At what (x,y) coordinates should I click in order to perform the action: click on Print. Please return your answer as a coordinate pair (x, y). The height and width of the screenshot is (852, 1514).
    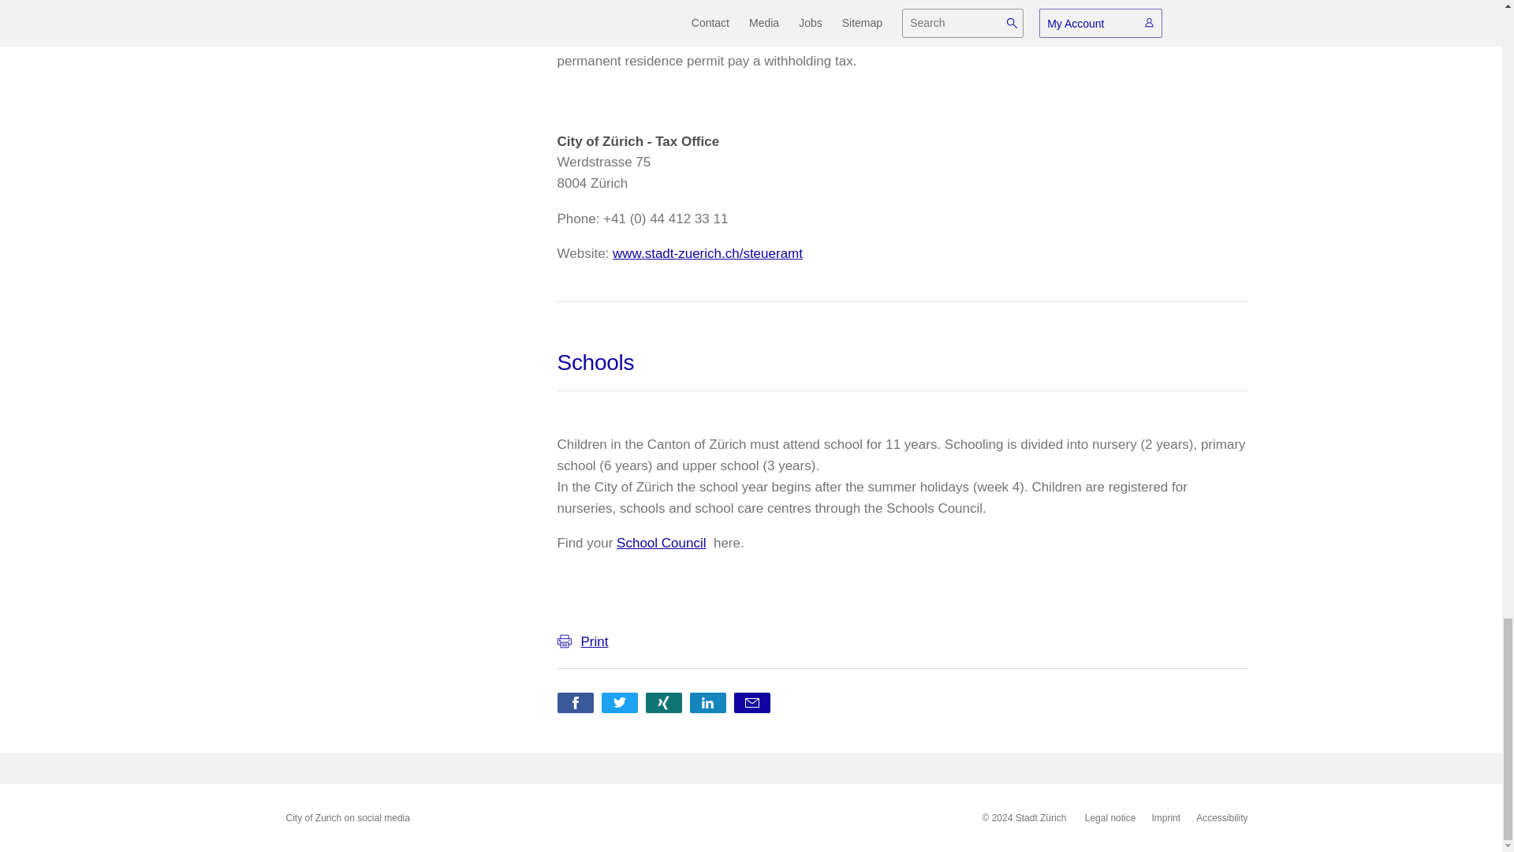
    Looking at the image, I should click on (594, 642).